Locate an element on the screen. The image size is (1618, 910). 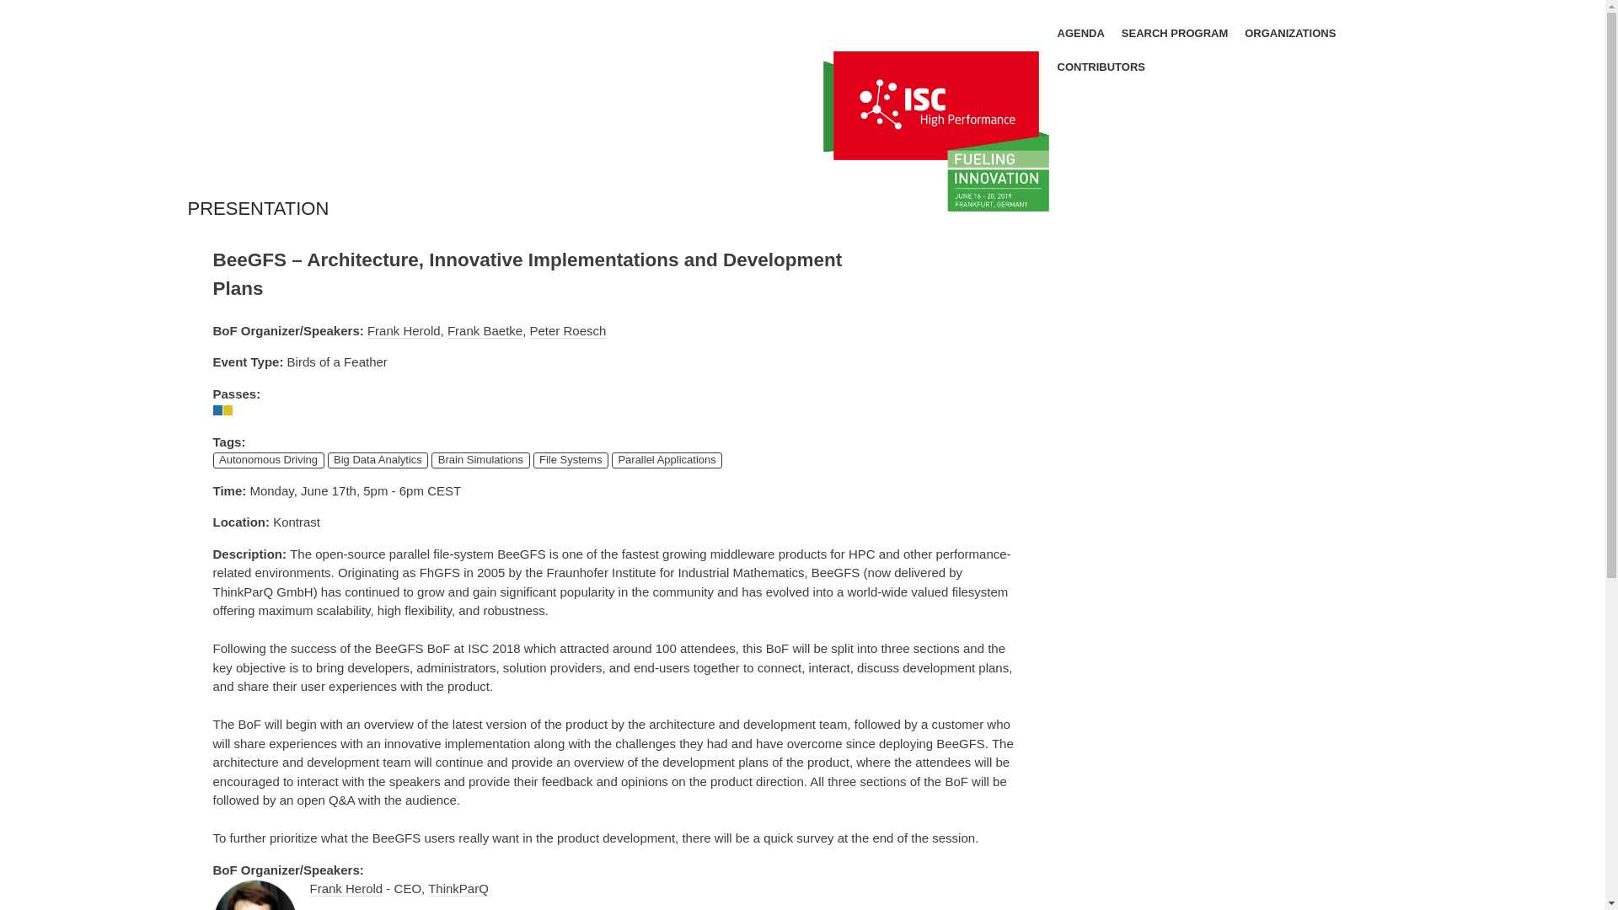
AGENDA is located at coordinates (1080, 34).